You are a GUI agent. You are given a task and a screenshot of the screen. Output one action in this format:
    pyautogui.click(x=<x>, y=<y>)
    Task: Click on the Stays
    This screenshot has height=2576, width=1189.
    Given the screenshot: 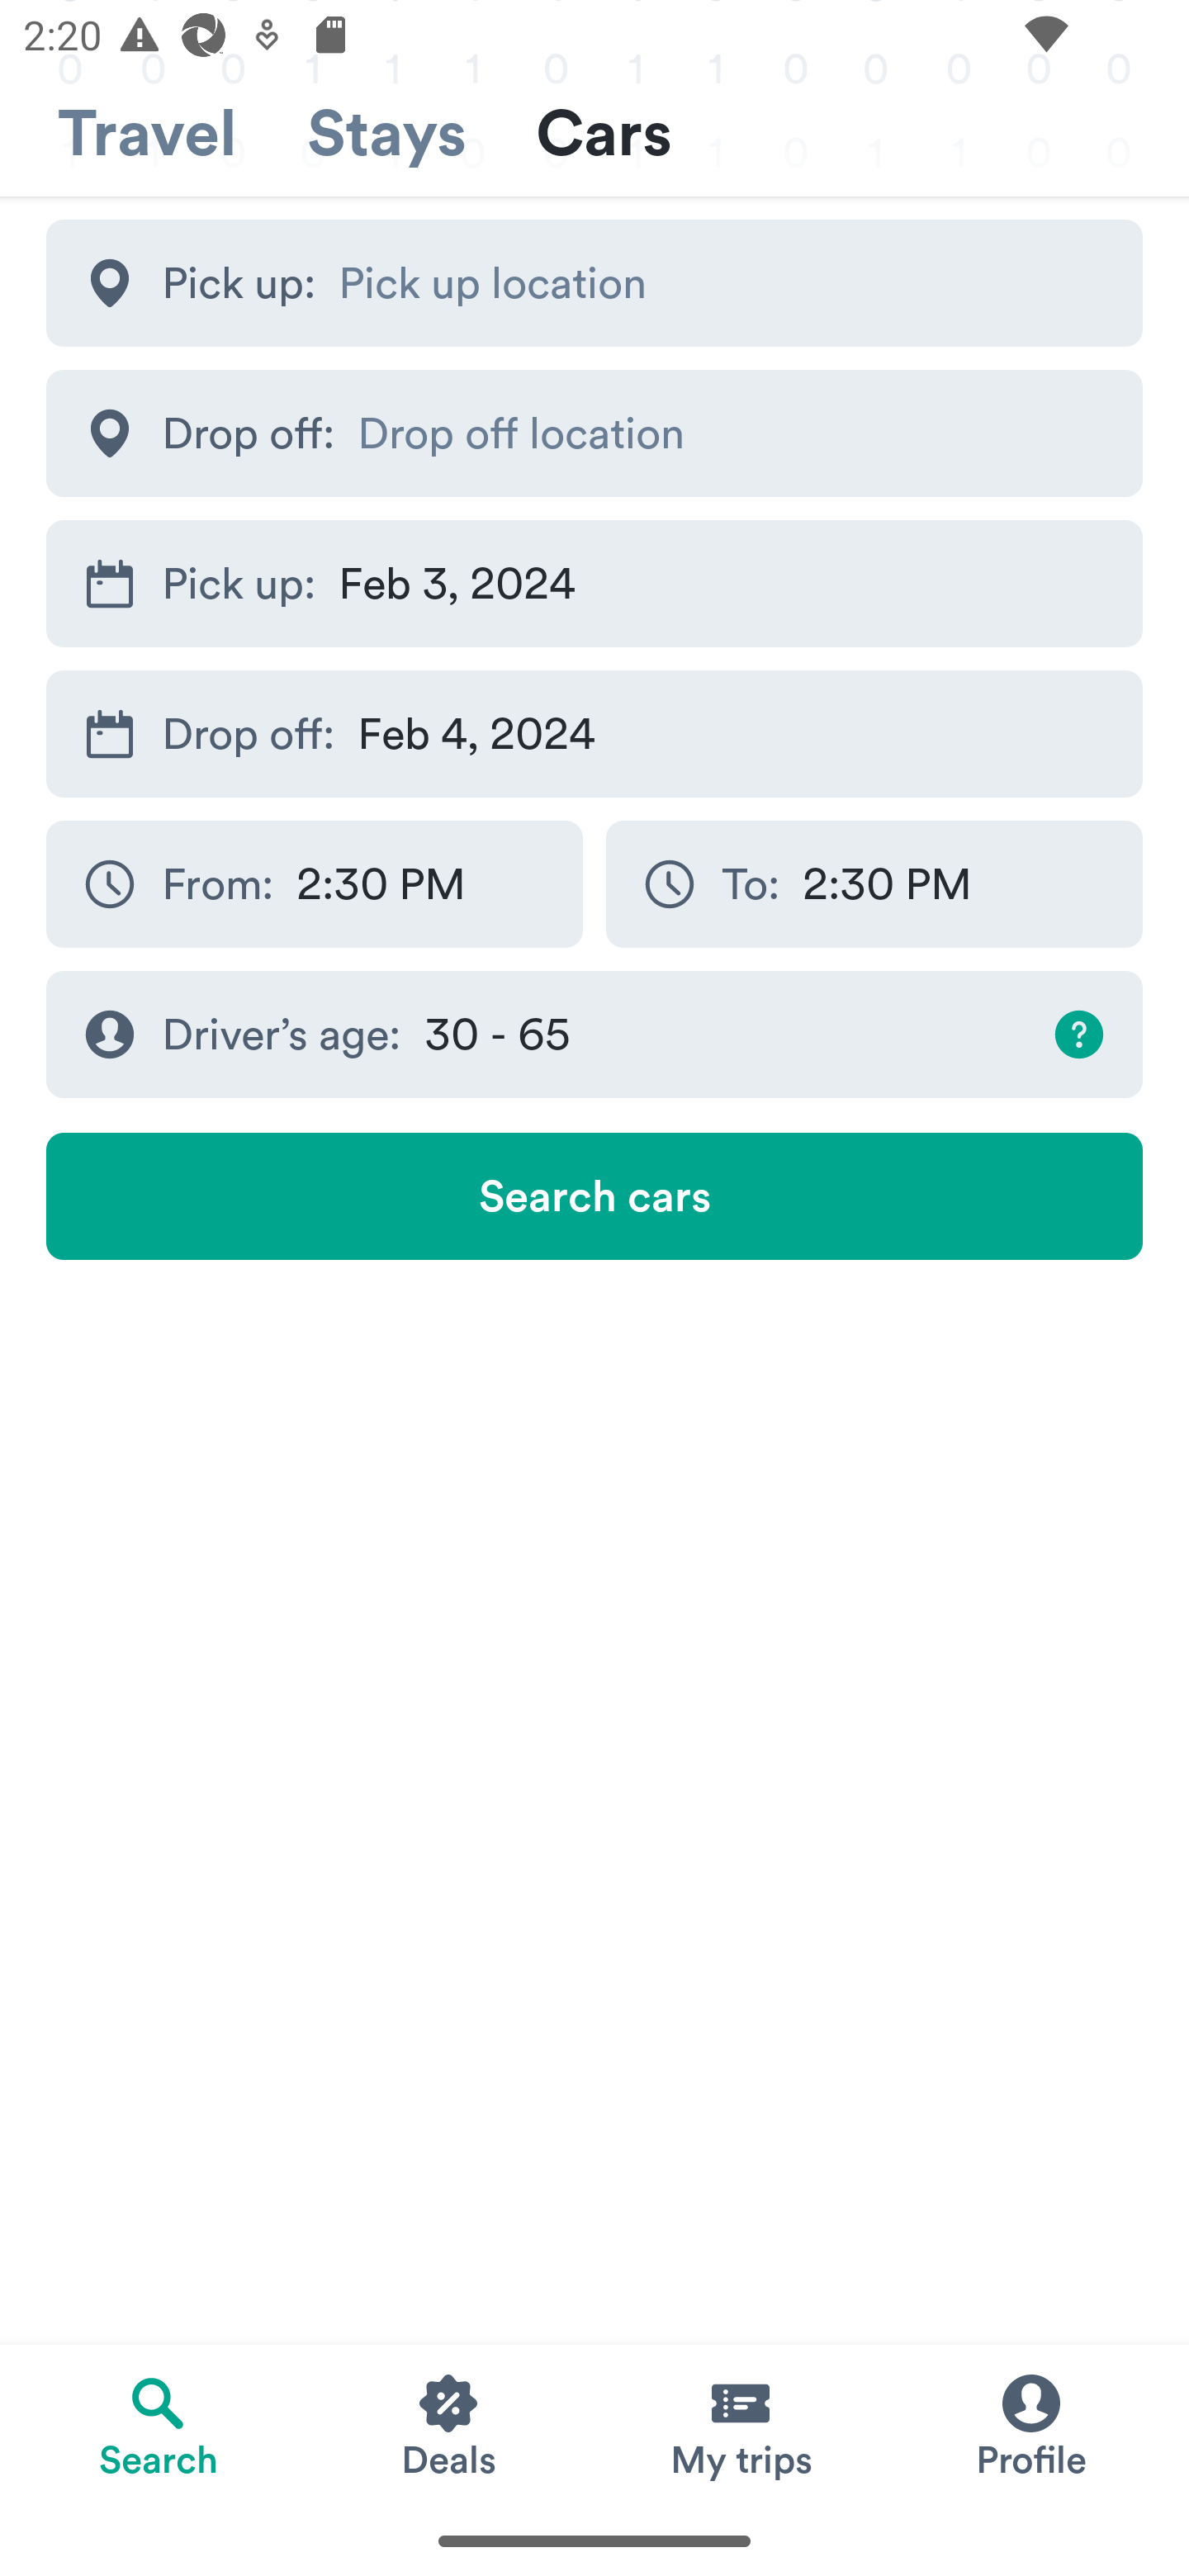 What is the action you would take?
    pyautogui.click(x=386, y=134)
    